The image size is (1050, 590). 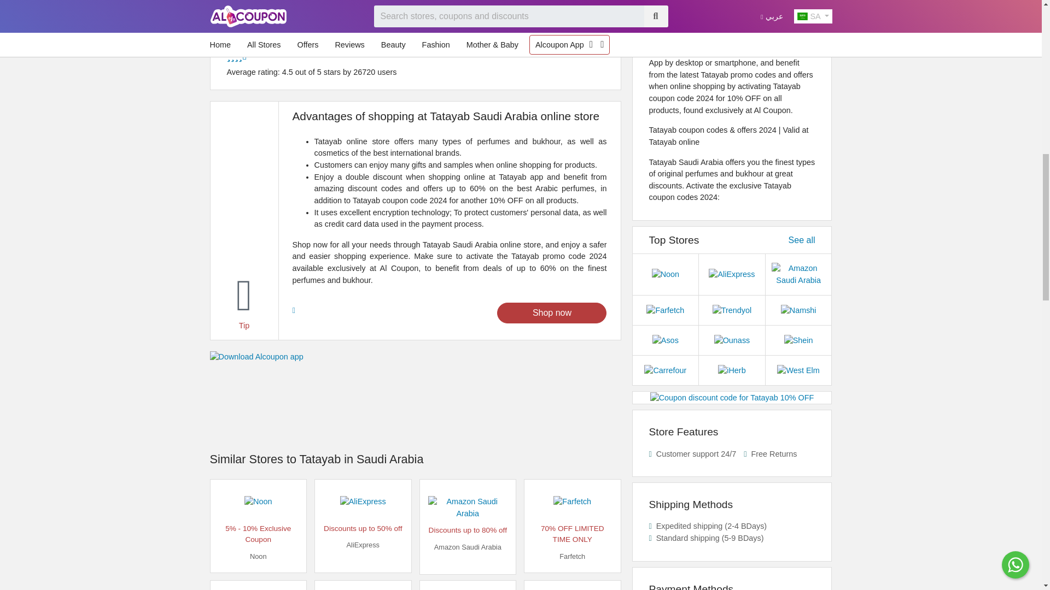 I want to click on Shop now, so click(x=551, y=312).